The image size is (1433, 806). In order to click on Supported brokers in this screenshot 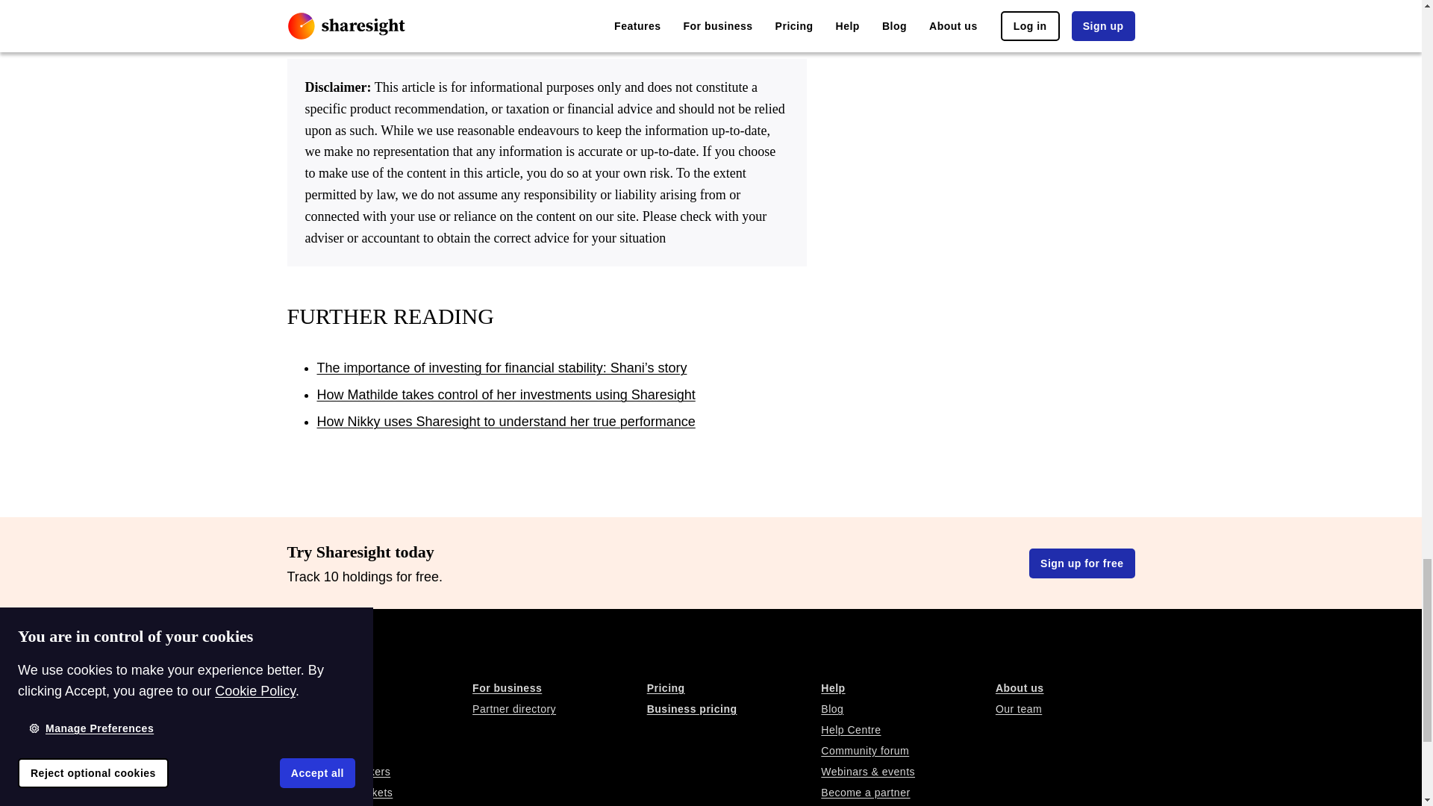, I will do `click(379, 771)`.